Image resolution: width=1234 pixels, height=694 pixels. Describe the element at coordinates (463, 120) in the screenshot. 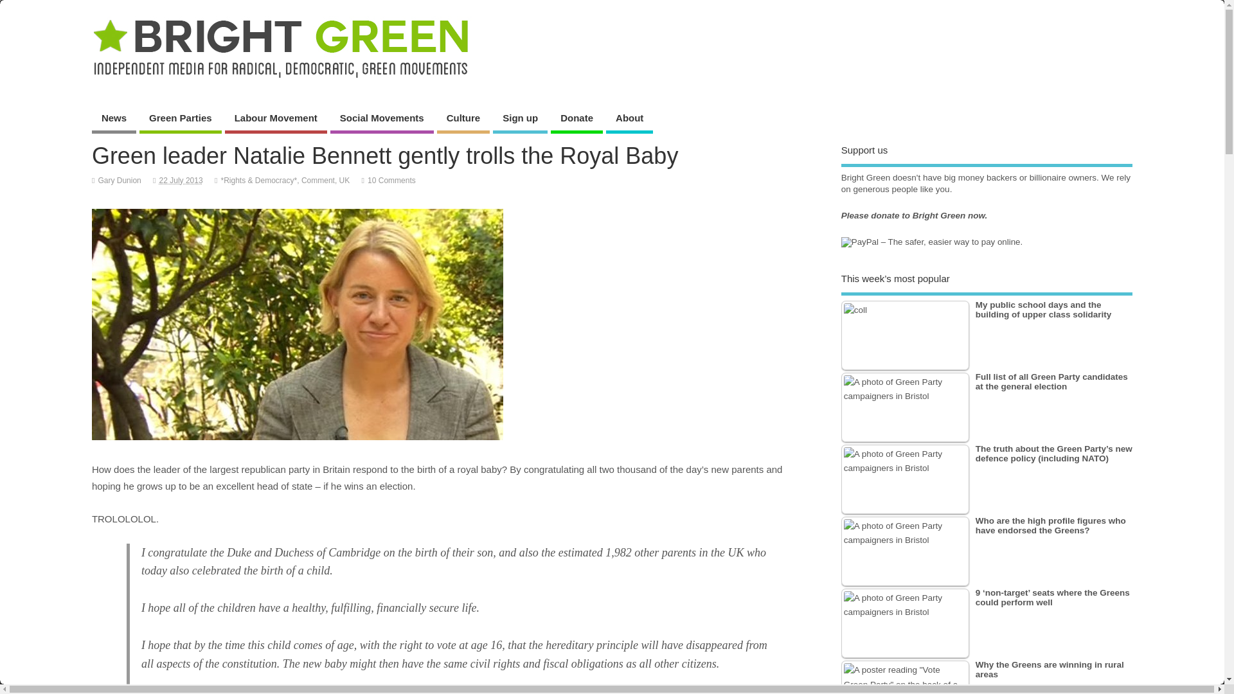

I see `Culture` at that location.